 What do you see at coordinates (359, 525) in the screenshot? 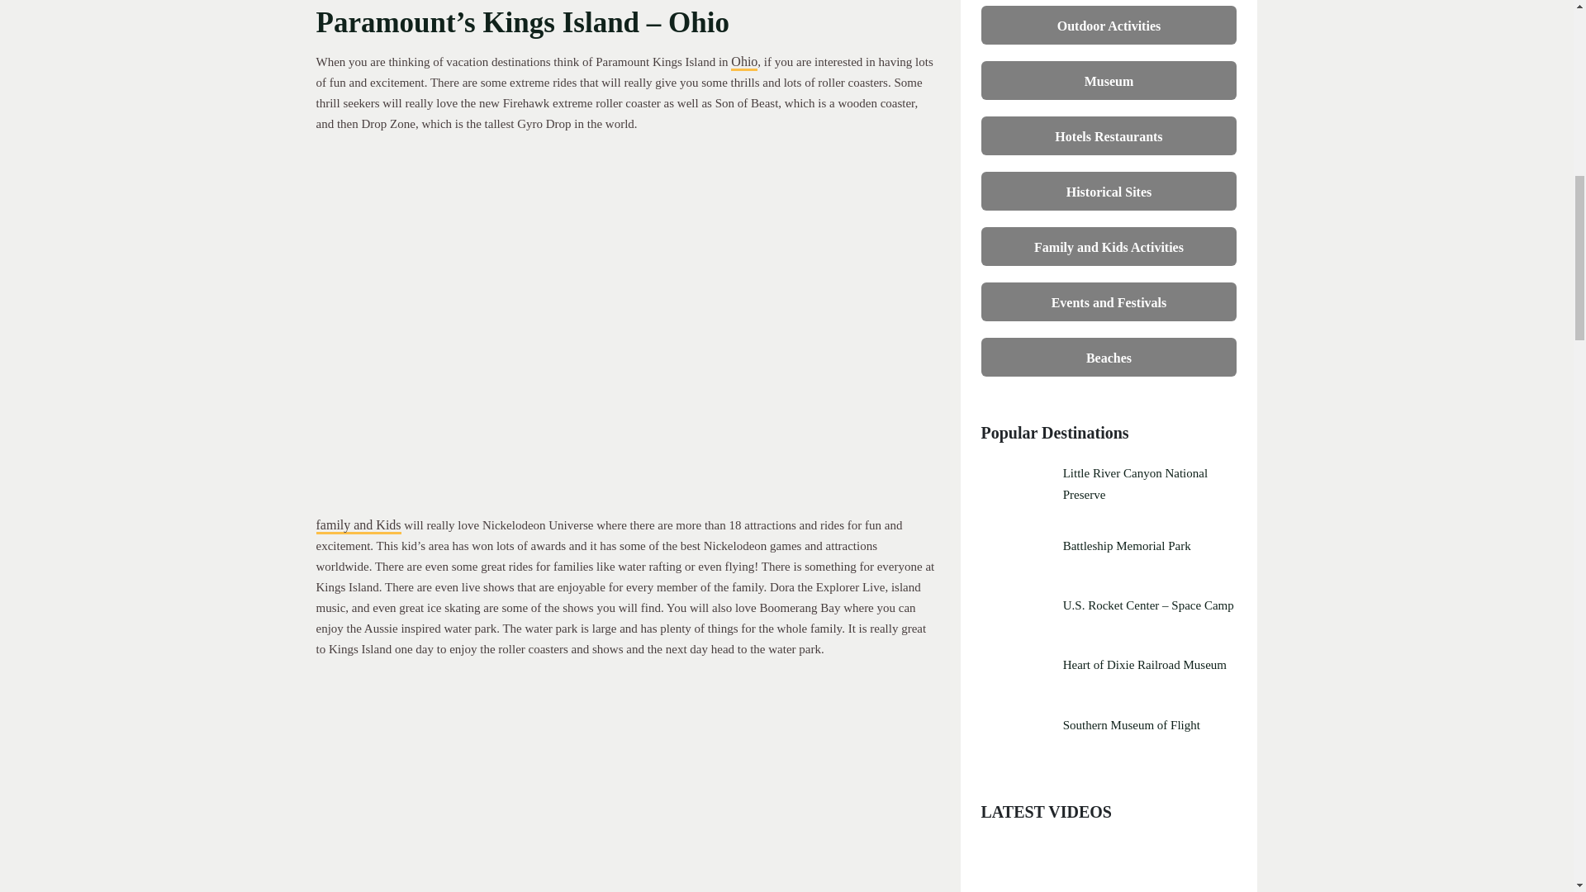
I see `family and Kids` at bounding box center [359, 525].